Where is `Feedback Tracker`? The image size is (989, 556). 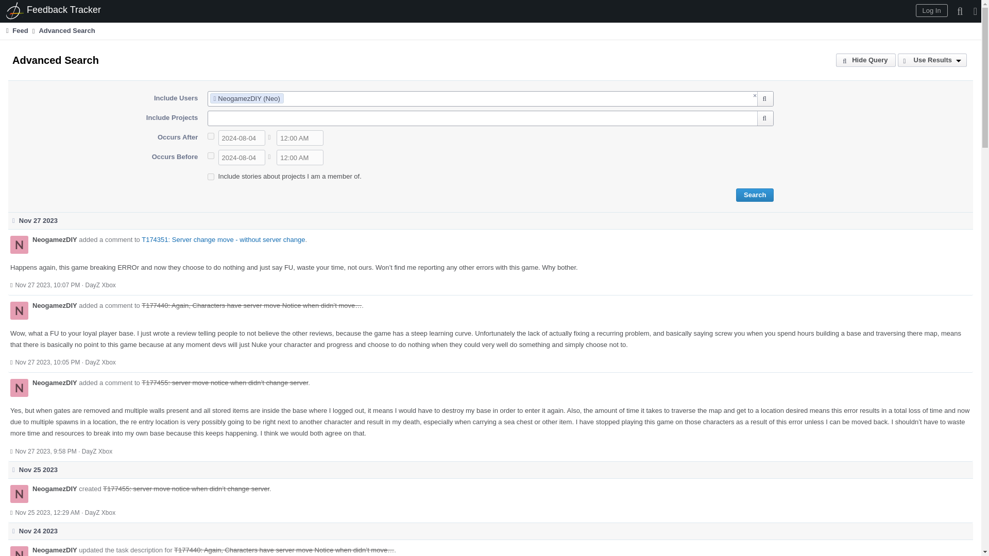 Feedback Tracker is located at coordinates (54, 11).